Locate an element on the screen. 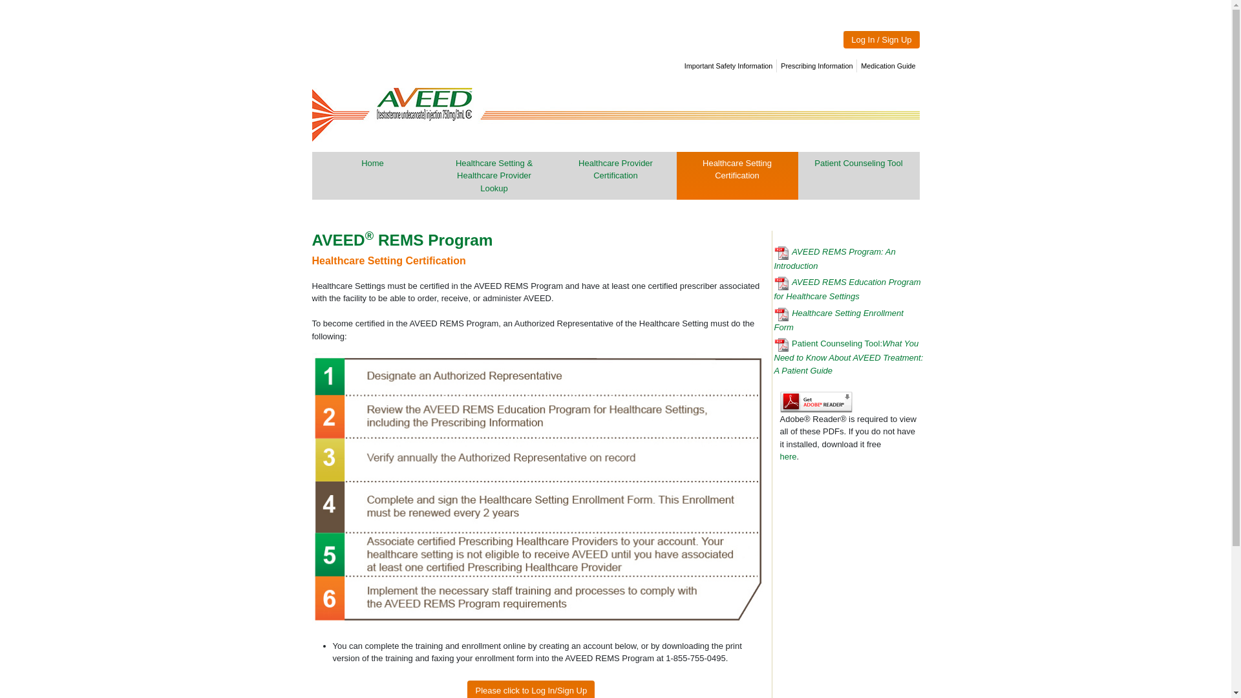 The width and height of the screenshot is (1241, 698). Get Adobe Reader is located at coordinates (787, 456).